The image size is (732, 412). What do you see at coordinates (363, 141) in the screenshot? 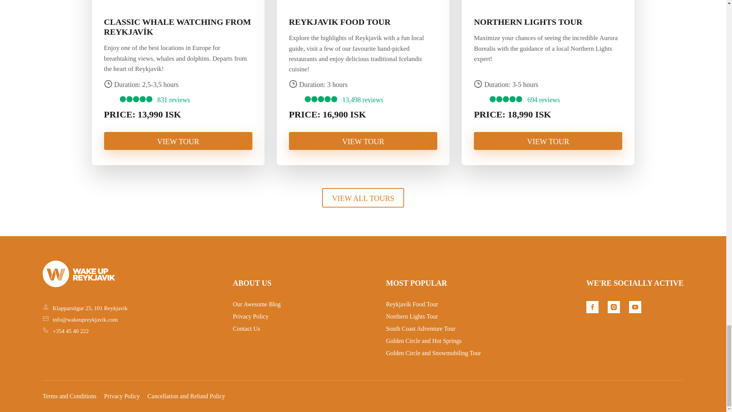
I see `VIEW TOUR` at bounding box center [363, 141].